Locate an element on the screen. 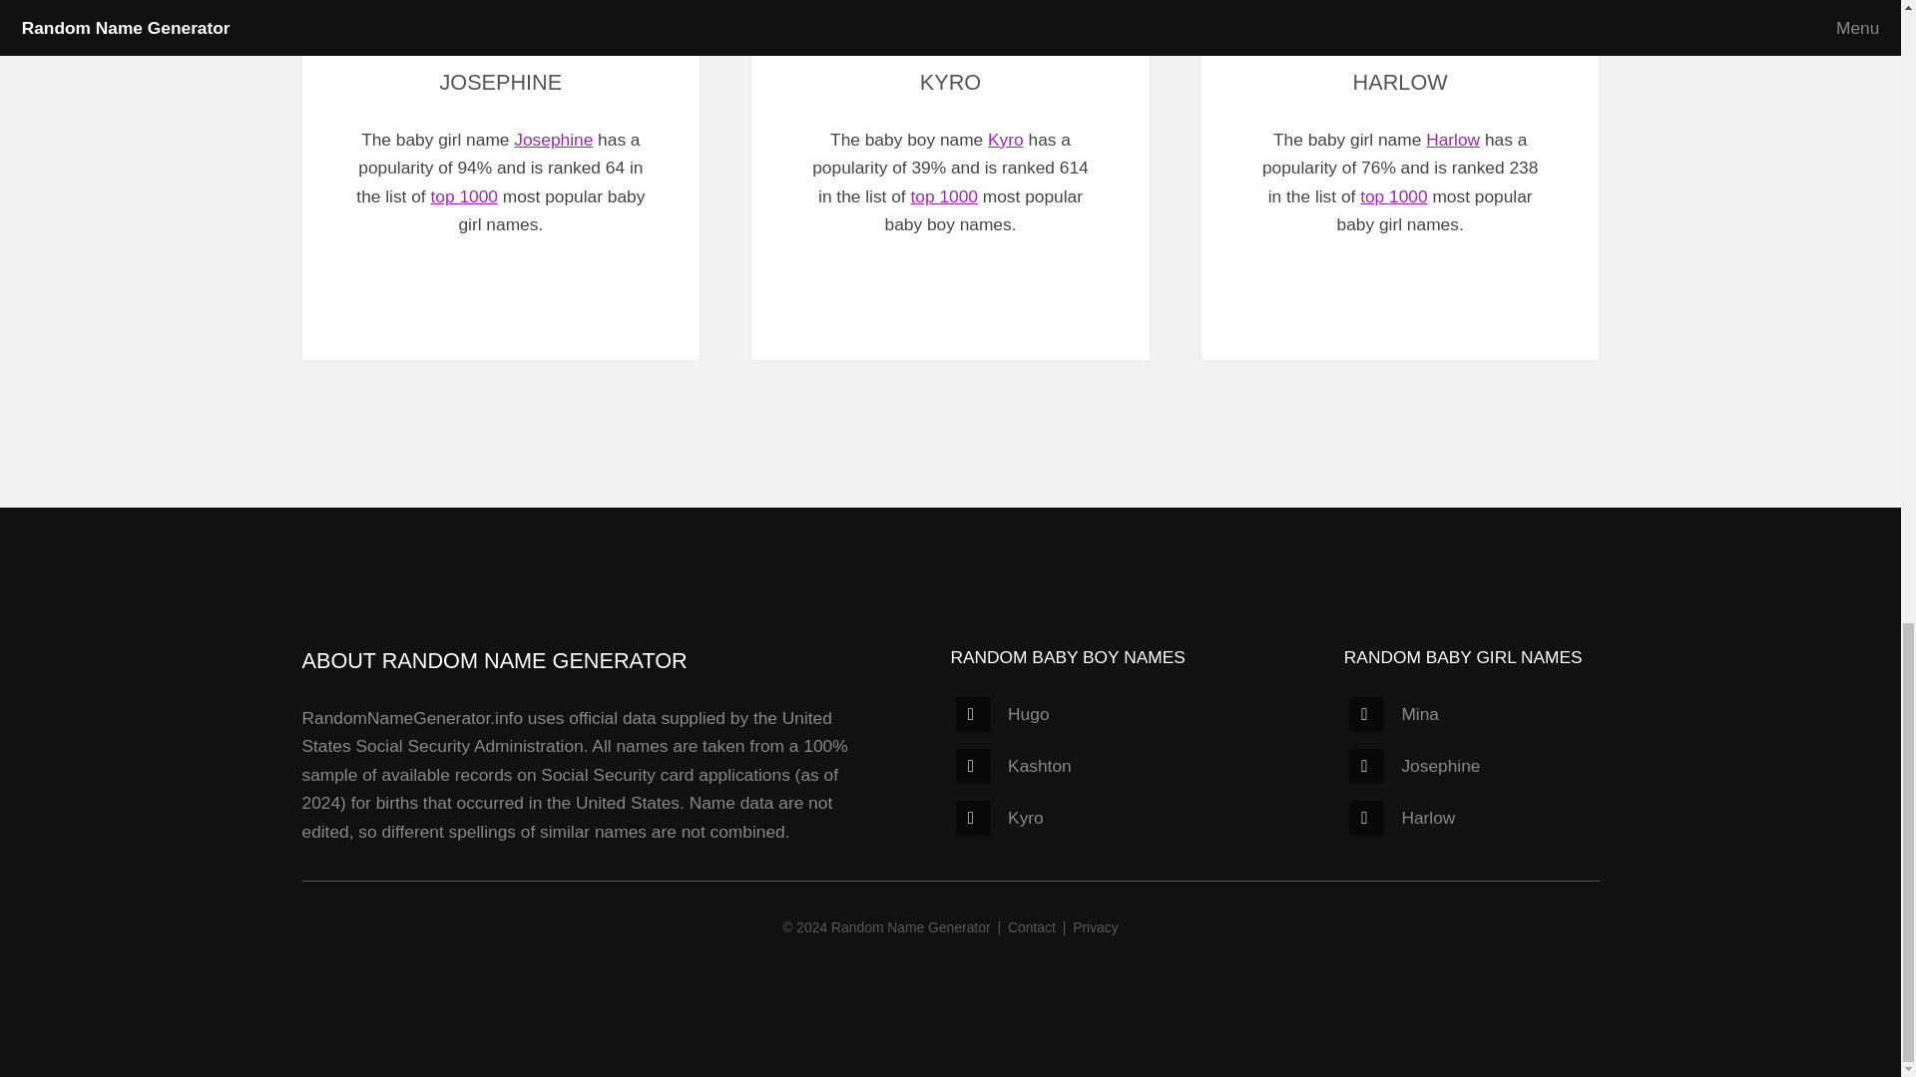 This screenshot has width=1916, height=1077.  Mina is located at coordinates (1393, 714).